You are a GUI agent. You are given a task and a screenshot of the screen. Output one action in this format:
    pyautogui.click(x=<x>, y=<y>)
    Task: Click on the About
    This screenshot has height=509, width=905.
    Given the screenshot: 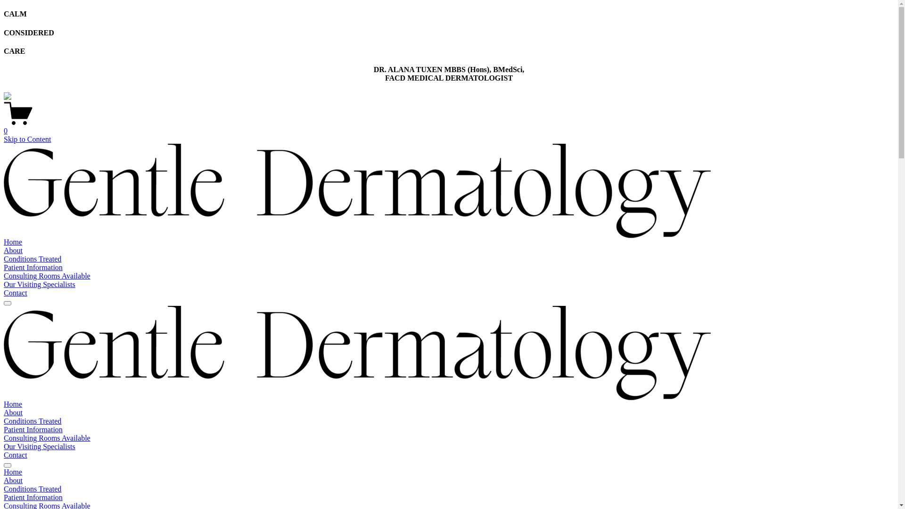 What is the action you would take?
    pyautogui.click(x=13, y=413)
    